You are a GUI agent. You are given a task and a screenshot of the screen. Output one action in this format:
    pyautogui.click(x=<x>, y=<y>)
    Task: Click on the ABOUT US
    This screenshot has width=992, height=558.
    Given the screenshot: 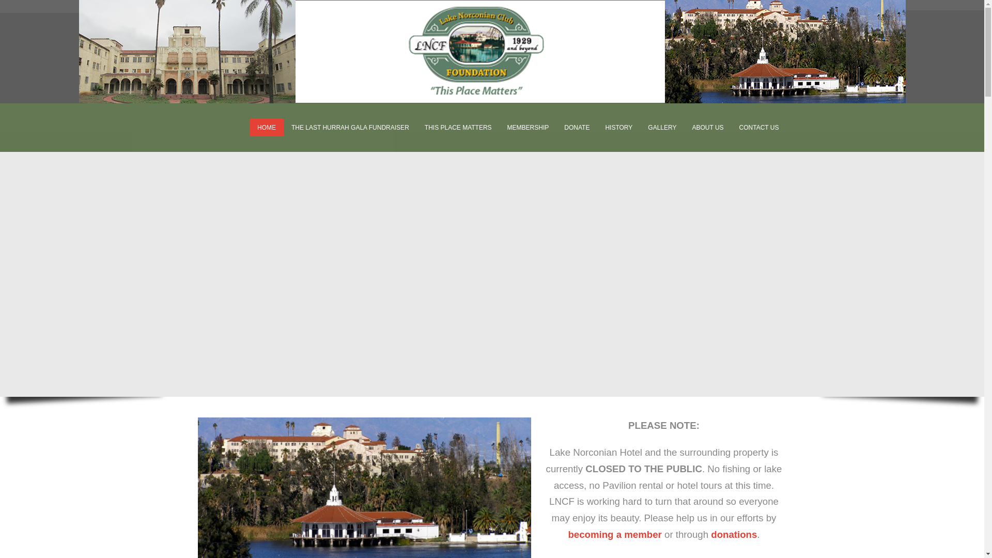 What is the action you would take?
    pyautogui.click(x=708, y=127)
    